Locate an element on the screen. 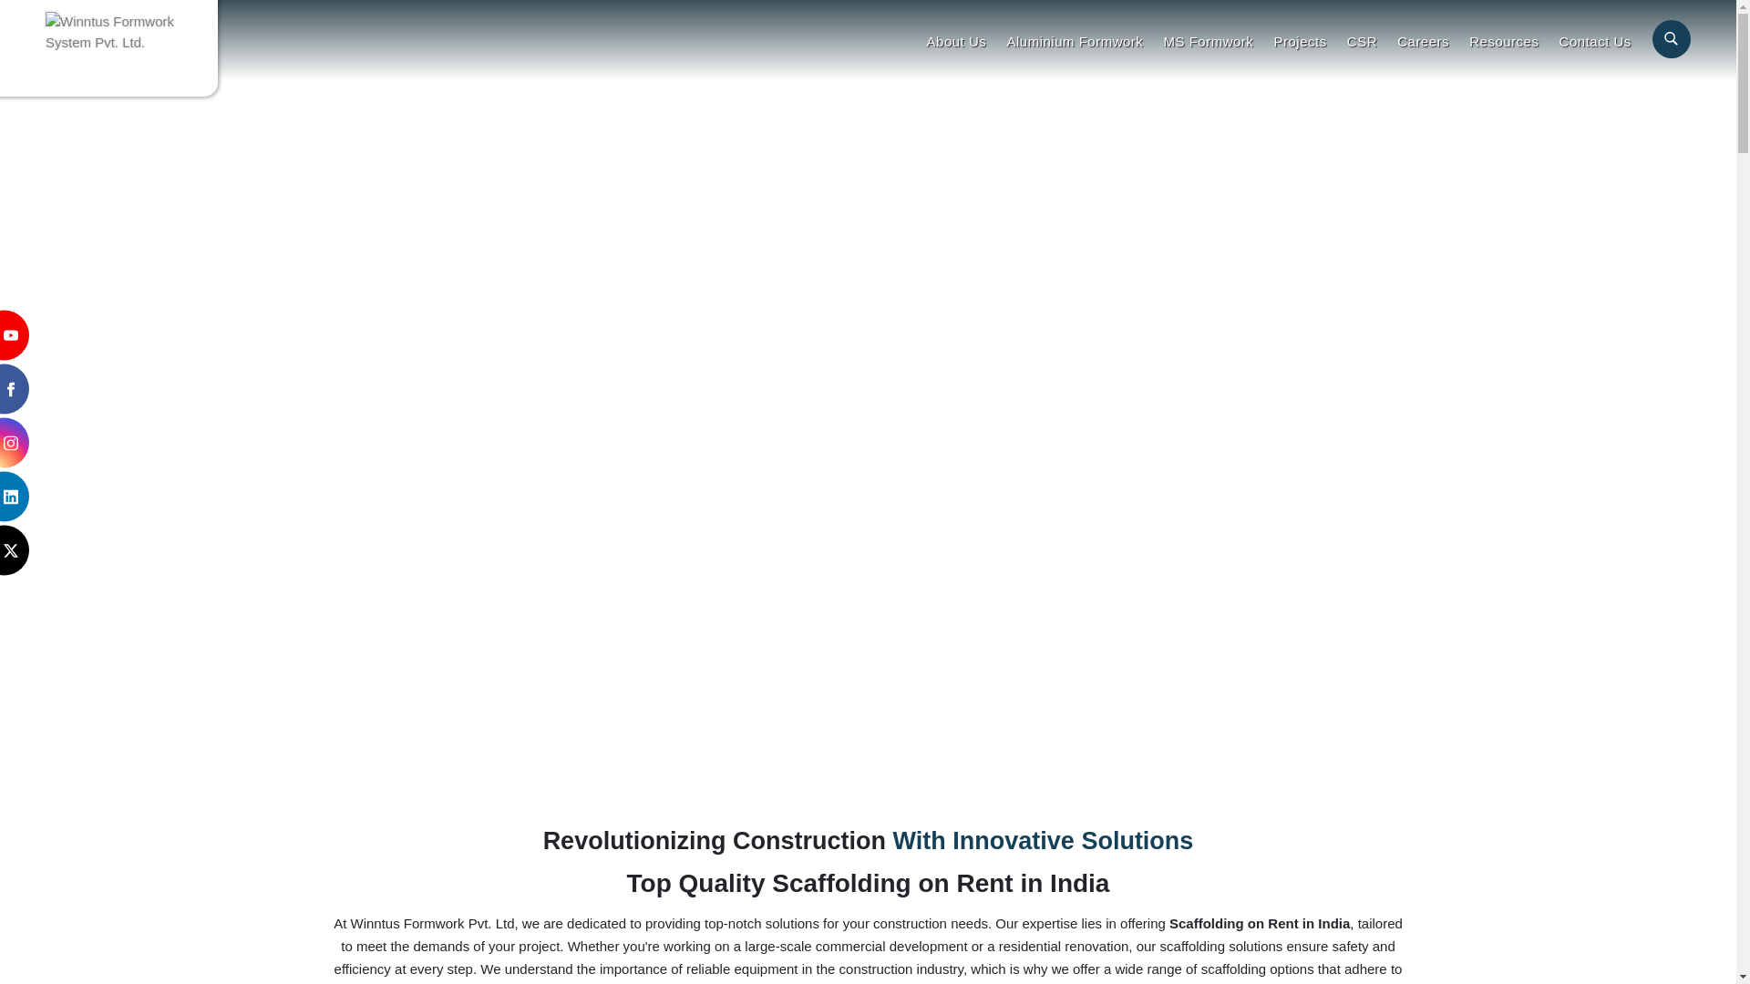  MS Formwork is located at coordinates (1209, 39).